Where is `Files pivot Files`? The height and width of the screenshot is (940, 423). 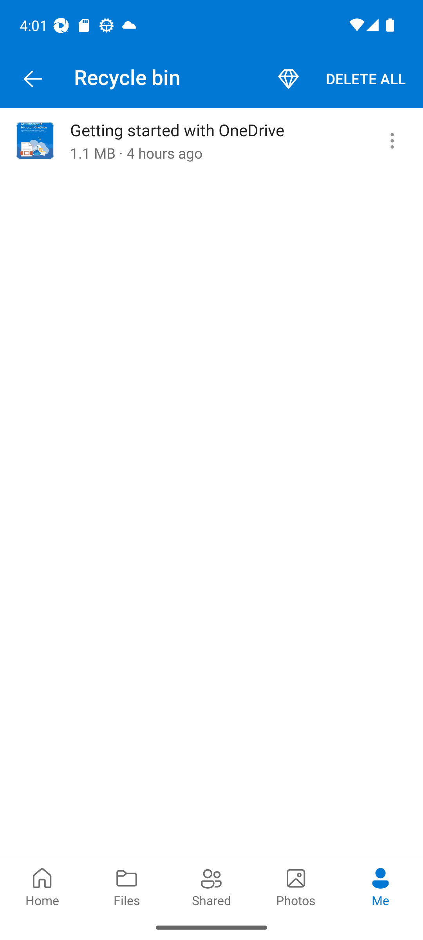 Files pivot Files is located at coordinates (127, 886).